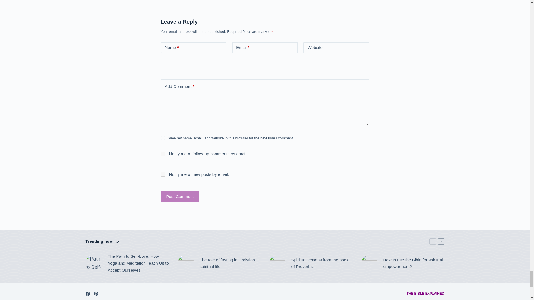 The height and width of the screenshot is (300, 534). What do you see at coordinates (163, 174) in the screenshot?
I see `subscribe` at bounding box center [163, 174].